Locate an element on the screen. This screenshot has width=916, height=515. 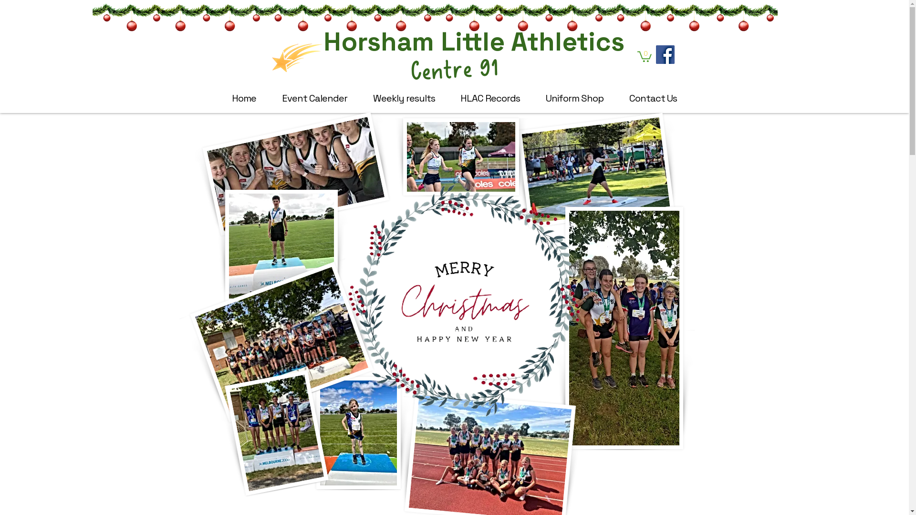
HLAC Records is located at coordinates (490, 98).